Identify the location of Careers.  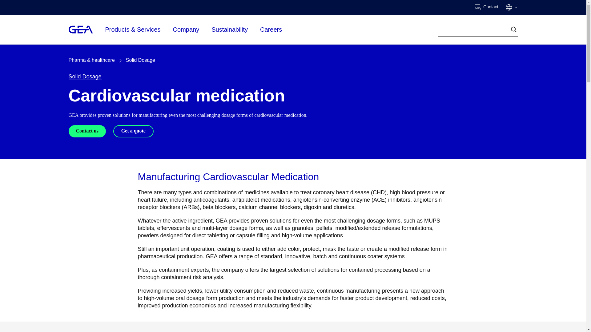
(271, 29).